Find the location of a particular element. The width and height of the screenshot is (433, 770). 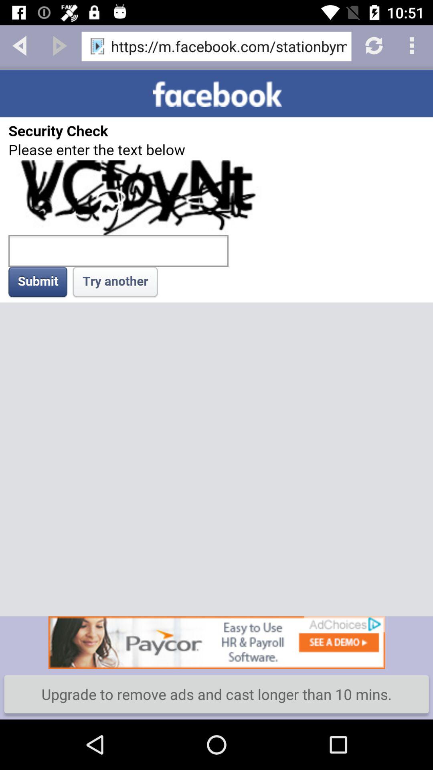

go back is located at coordinates (20, 45).